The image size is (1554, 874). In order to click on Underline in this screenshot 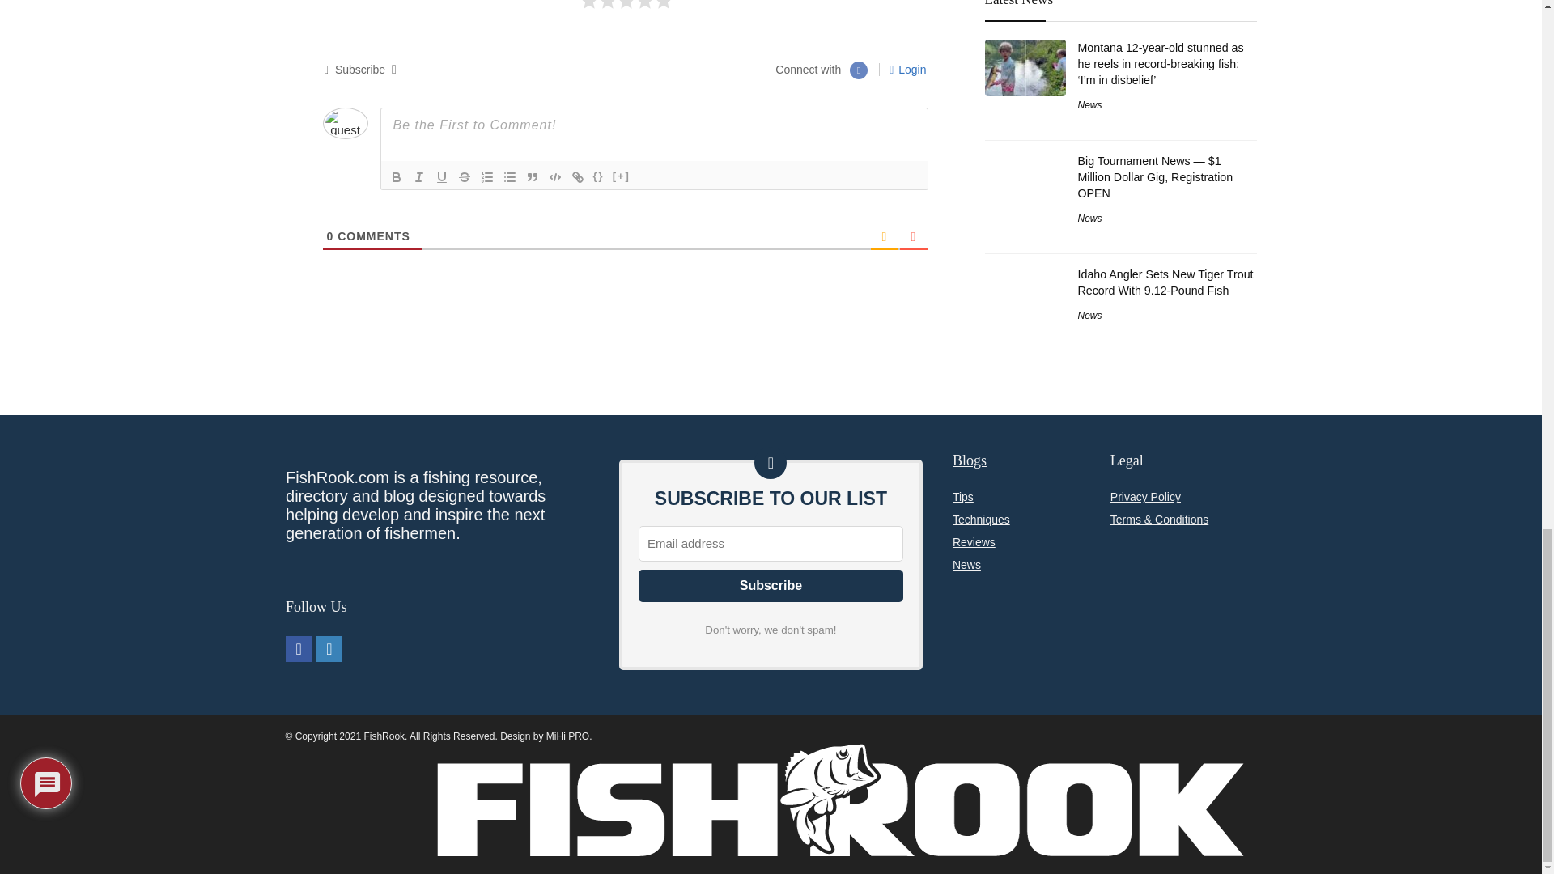, I will do `click(442, 177)`.